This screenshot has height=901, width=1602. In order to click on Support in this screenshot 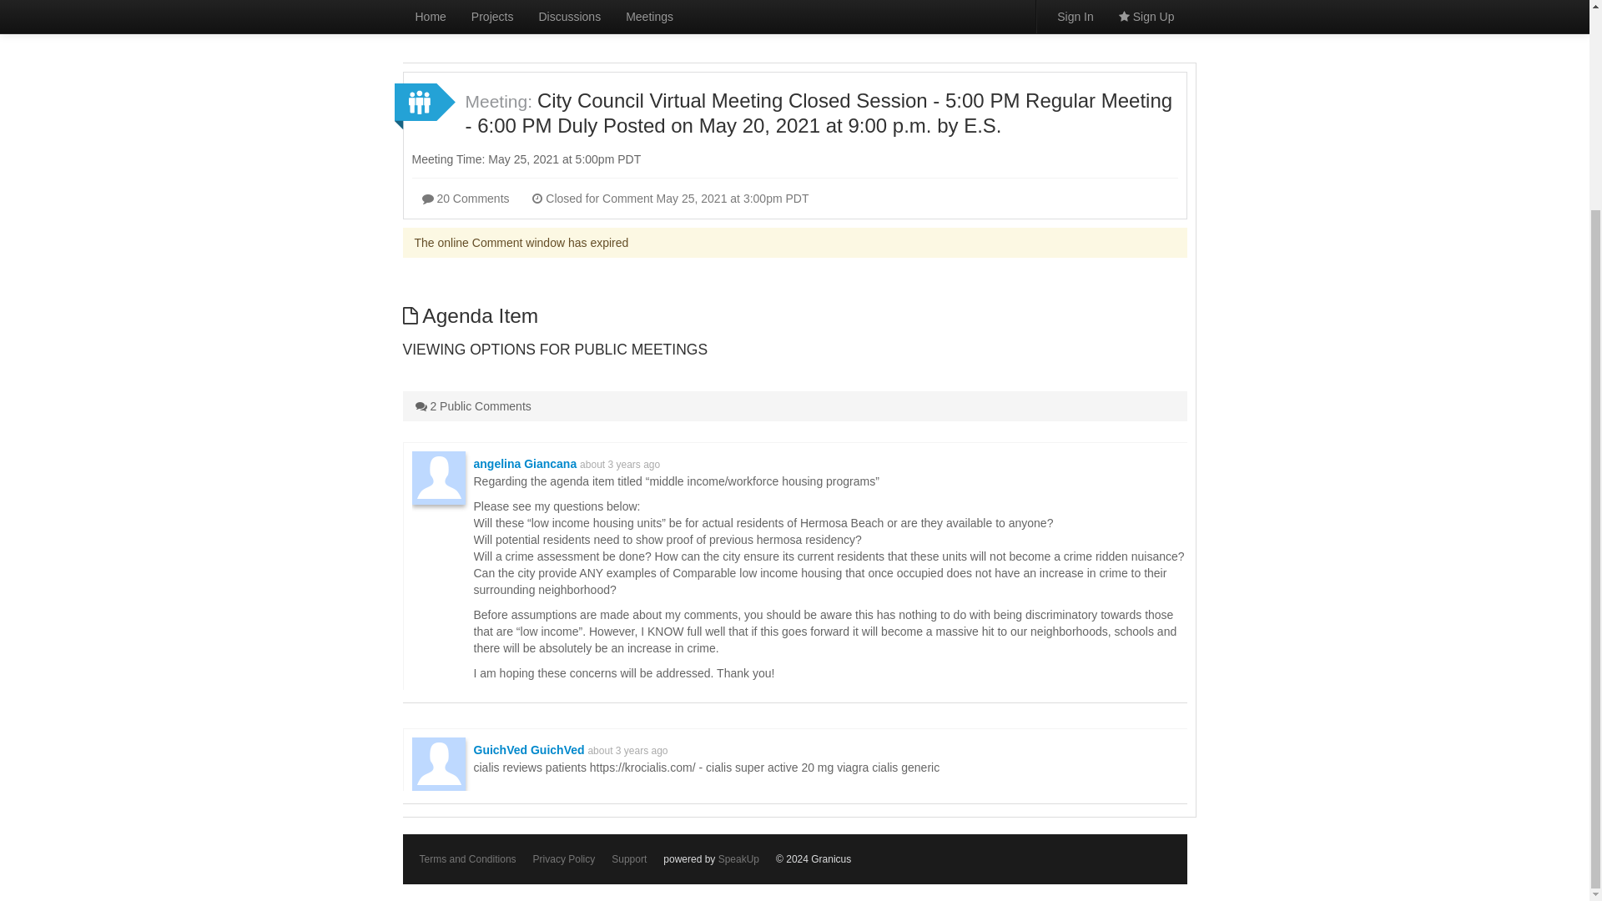, I will do `click(629, 858)`.